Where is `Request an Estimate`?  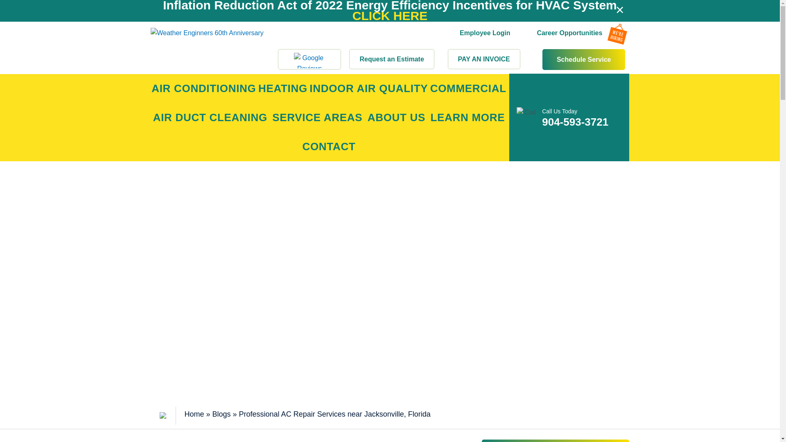 Request an Estimate is located at coordinates (391, 59).